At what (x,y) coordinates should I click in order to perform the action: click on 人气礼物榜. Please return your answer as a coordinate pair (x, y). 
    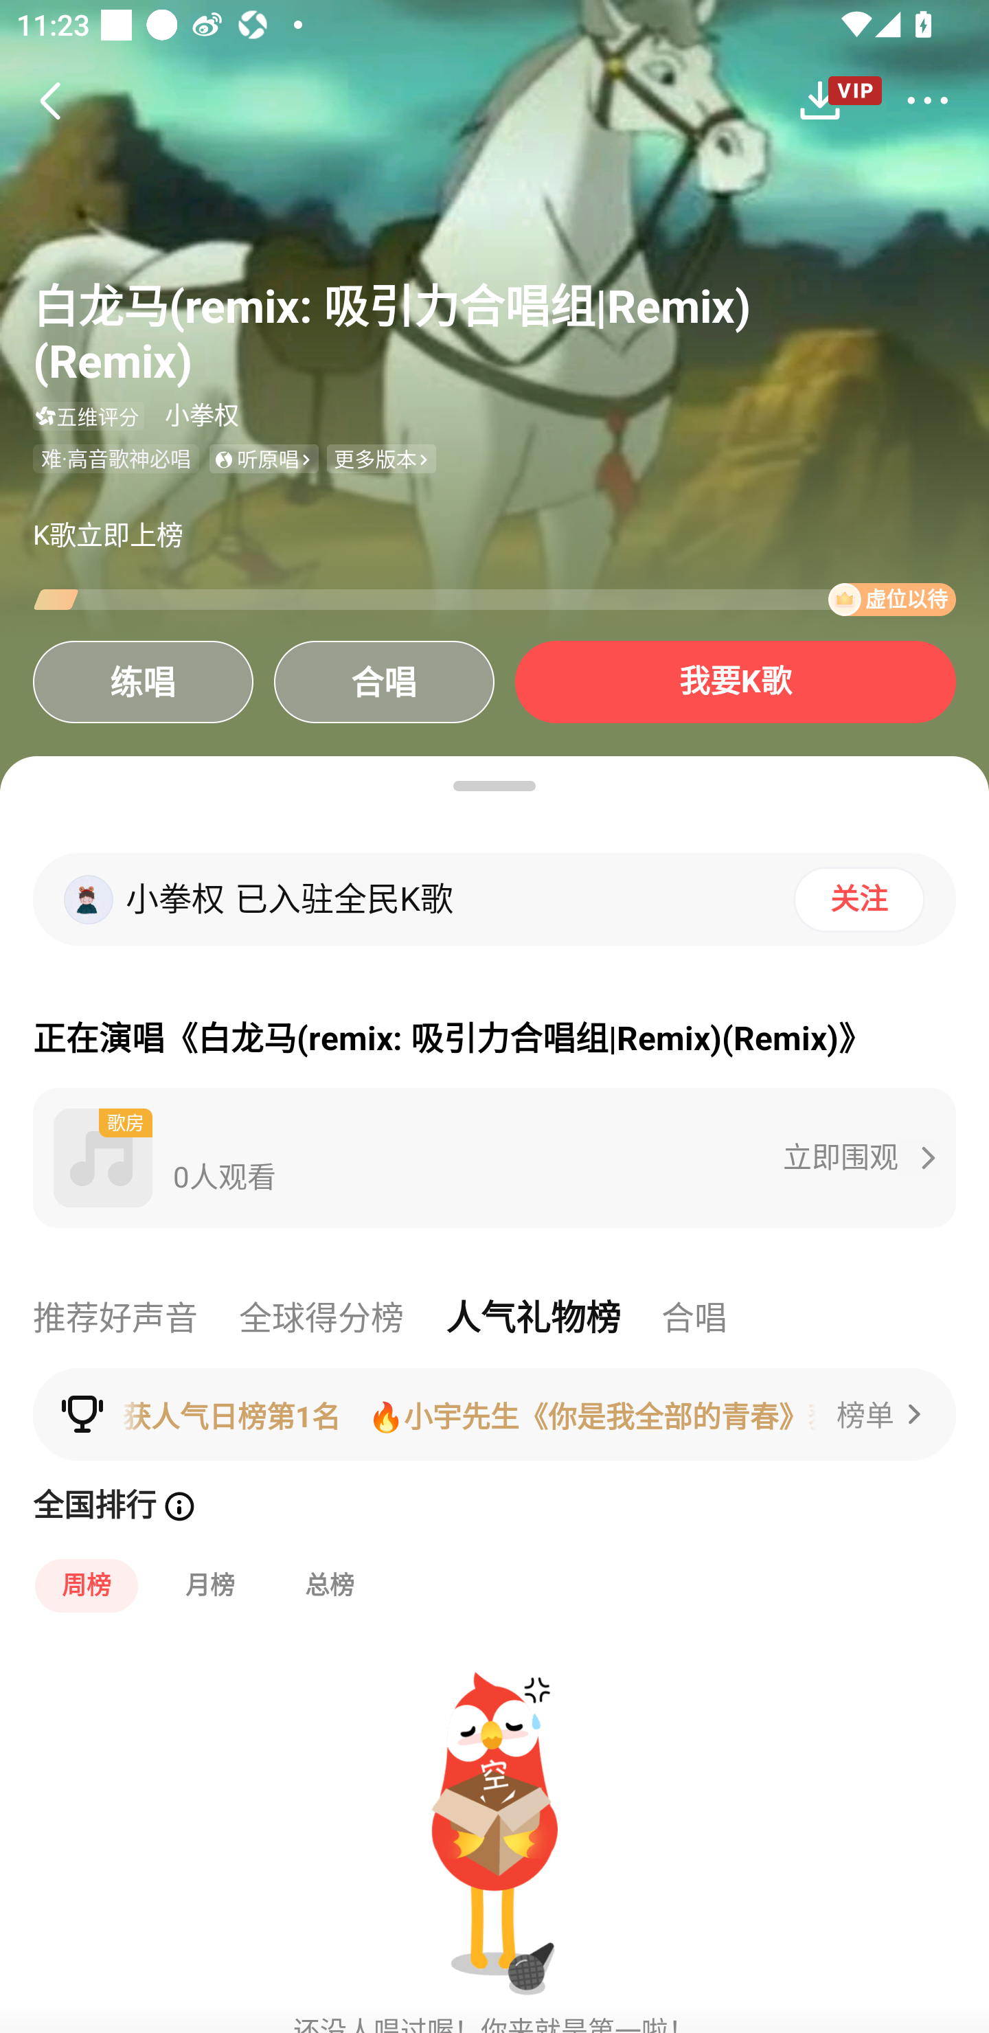
    Looking at the image, I should click on (532, 1318).